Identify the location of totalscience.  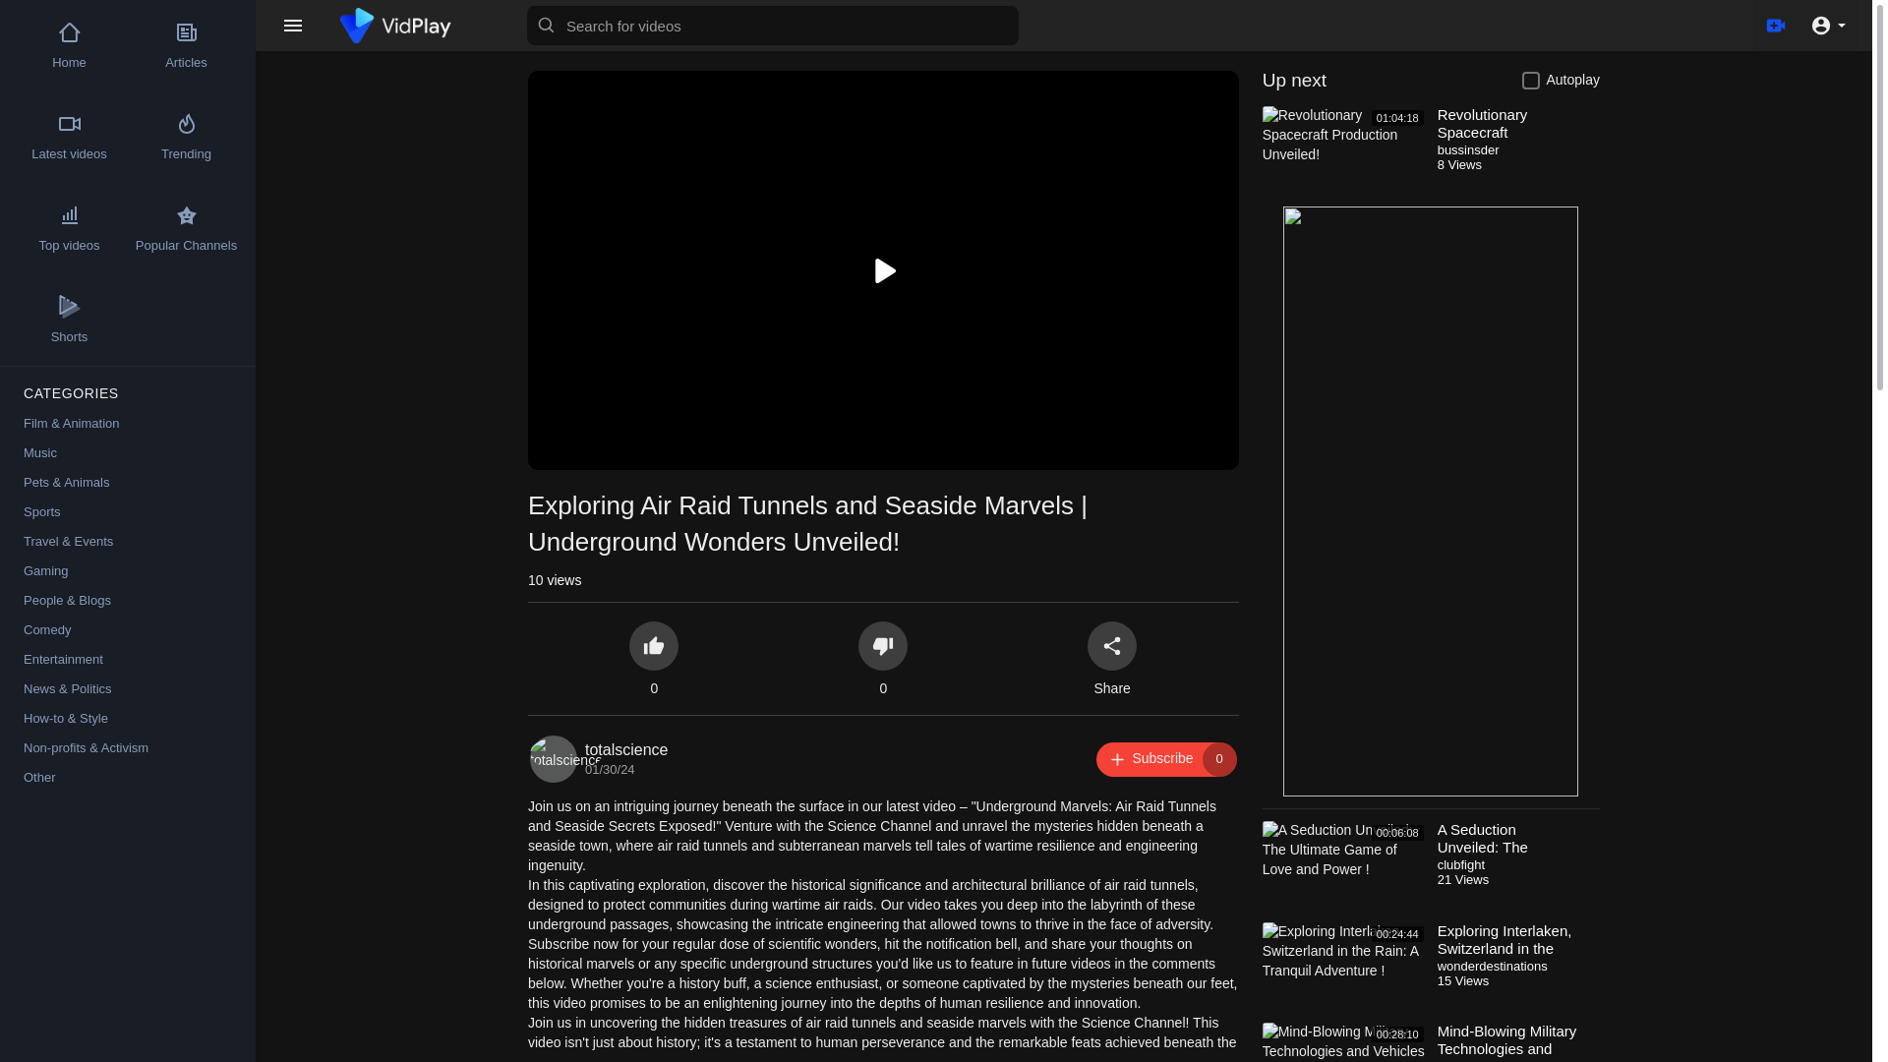
(626, 749).